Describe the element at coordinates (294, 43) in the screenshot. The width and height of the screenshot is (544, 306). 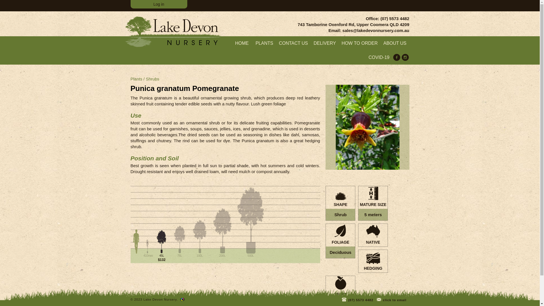
I see `CONTACT US` at that location.